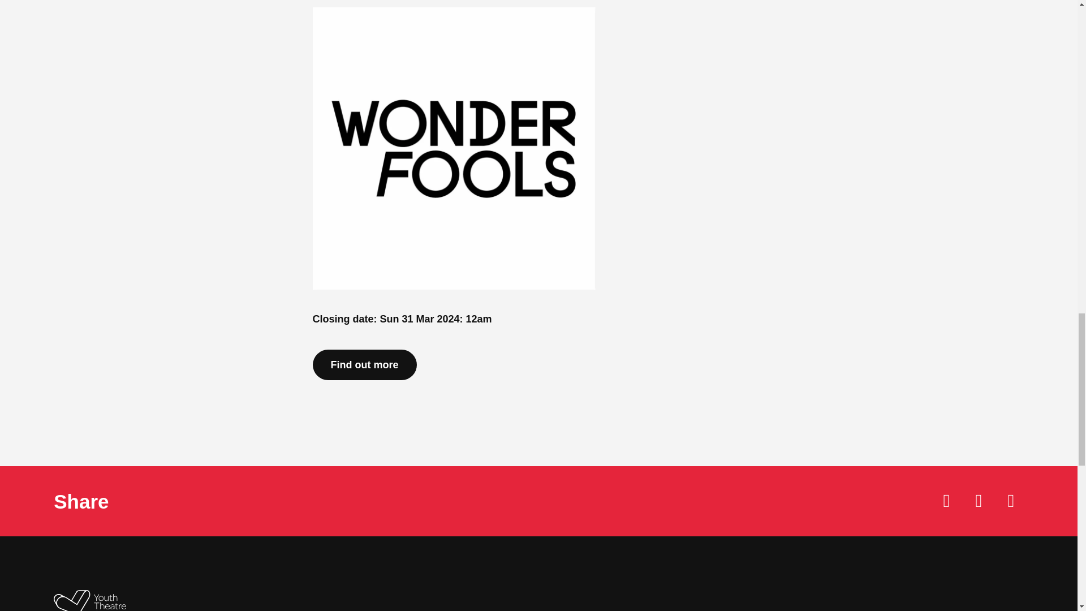 Image resolution: width=1086 pixels, height=611 pixels. I want to click on Find out more, so click(364, 364).